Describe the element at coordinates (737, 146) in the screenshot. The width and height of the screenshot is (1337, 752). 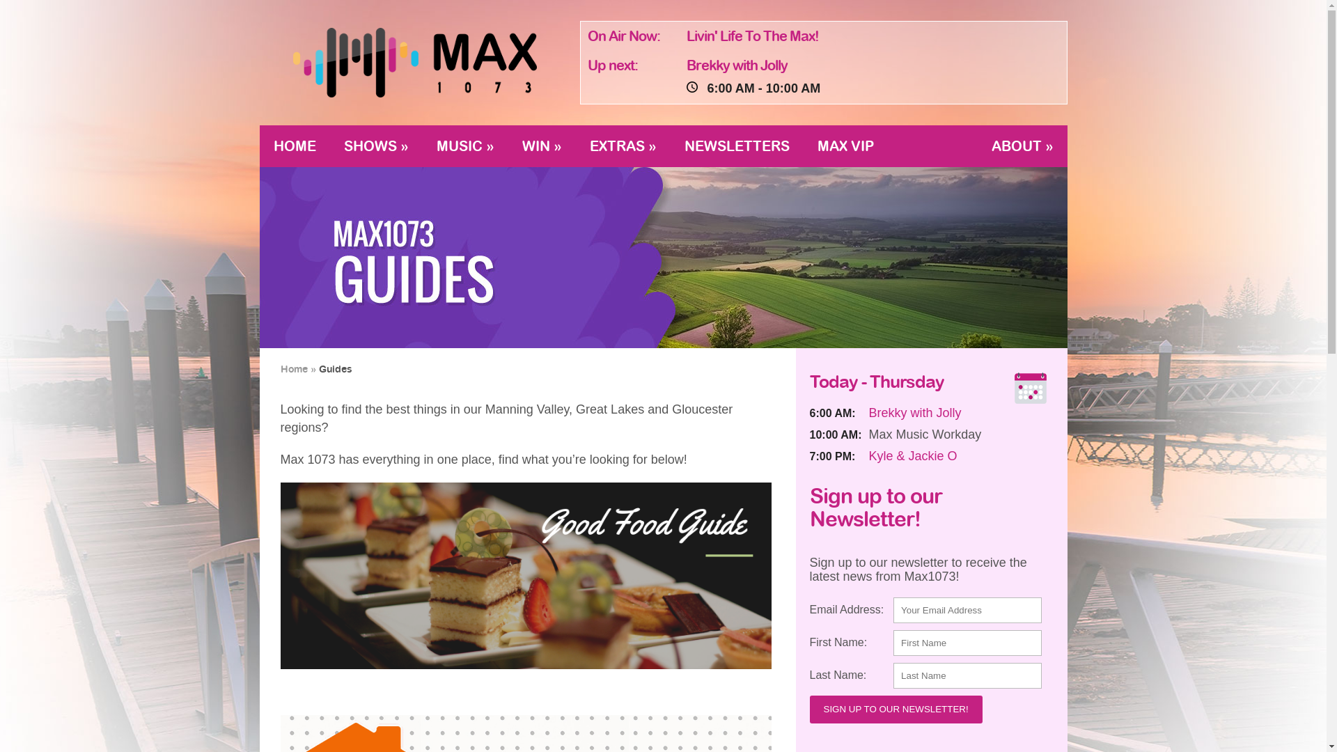
I see `NEWSLETTERS` at that location.